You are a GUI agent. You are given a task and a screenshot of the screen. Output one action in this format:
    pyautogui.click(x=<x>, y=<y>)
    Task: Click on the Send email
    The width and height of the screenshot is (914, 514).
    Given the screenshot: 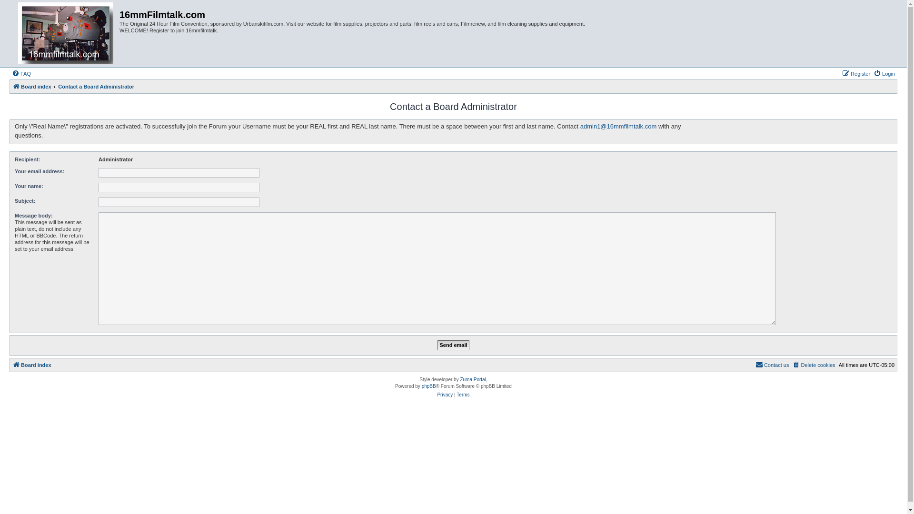 What is the action you would take?
    pyautogui.click(x=453, y=346)
    